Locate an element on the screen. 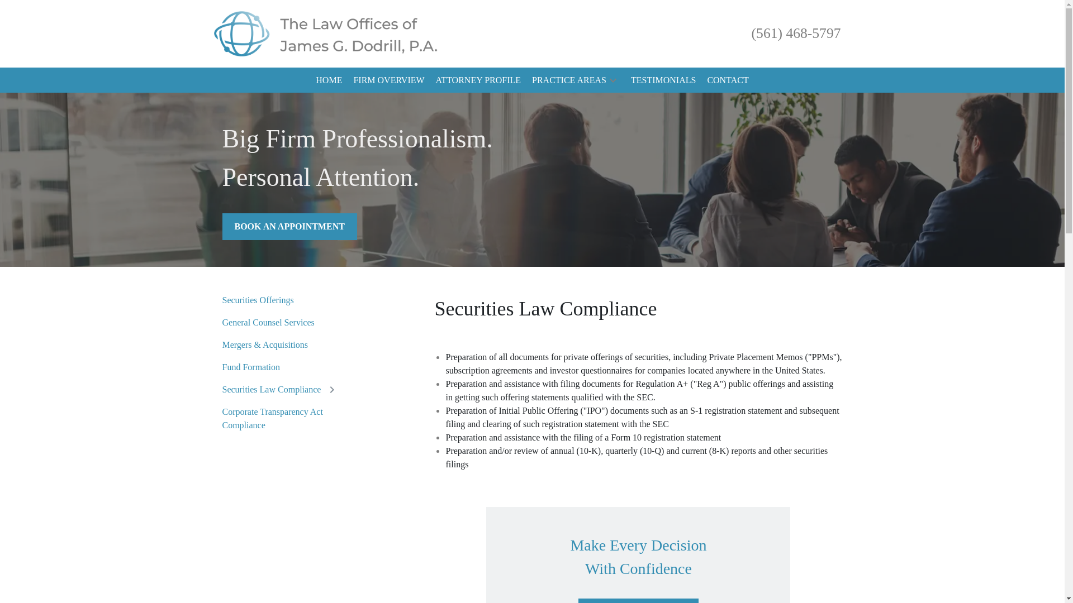 The height and width of the screenshot is (603, 1073). Corporate Transparency Act Compliance is located at coordinates (293, 419).